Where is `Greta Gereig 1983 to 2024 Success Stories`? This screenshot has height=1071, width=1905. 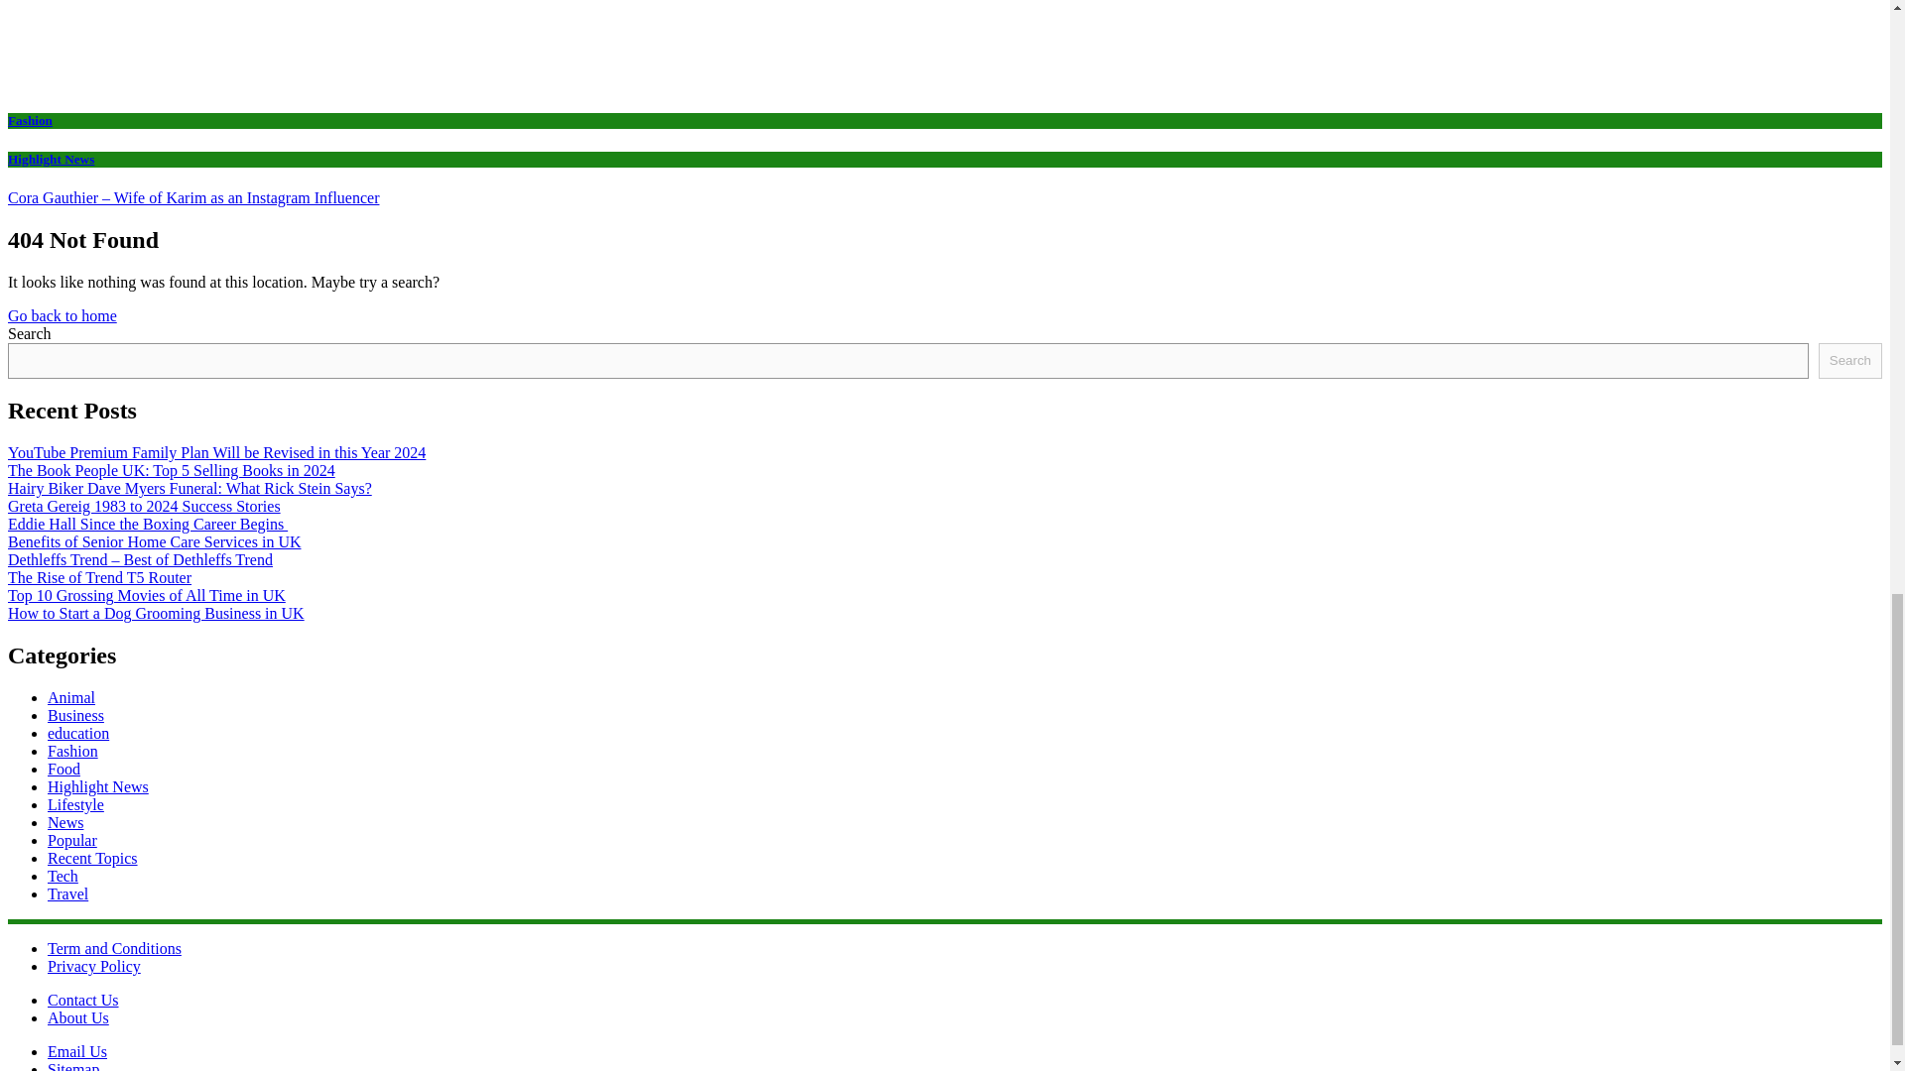 Greta Gereig 1983 to 2024 Success Stories is located at coordinates (143, 506).